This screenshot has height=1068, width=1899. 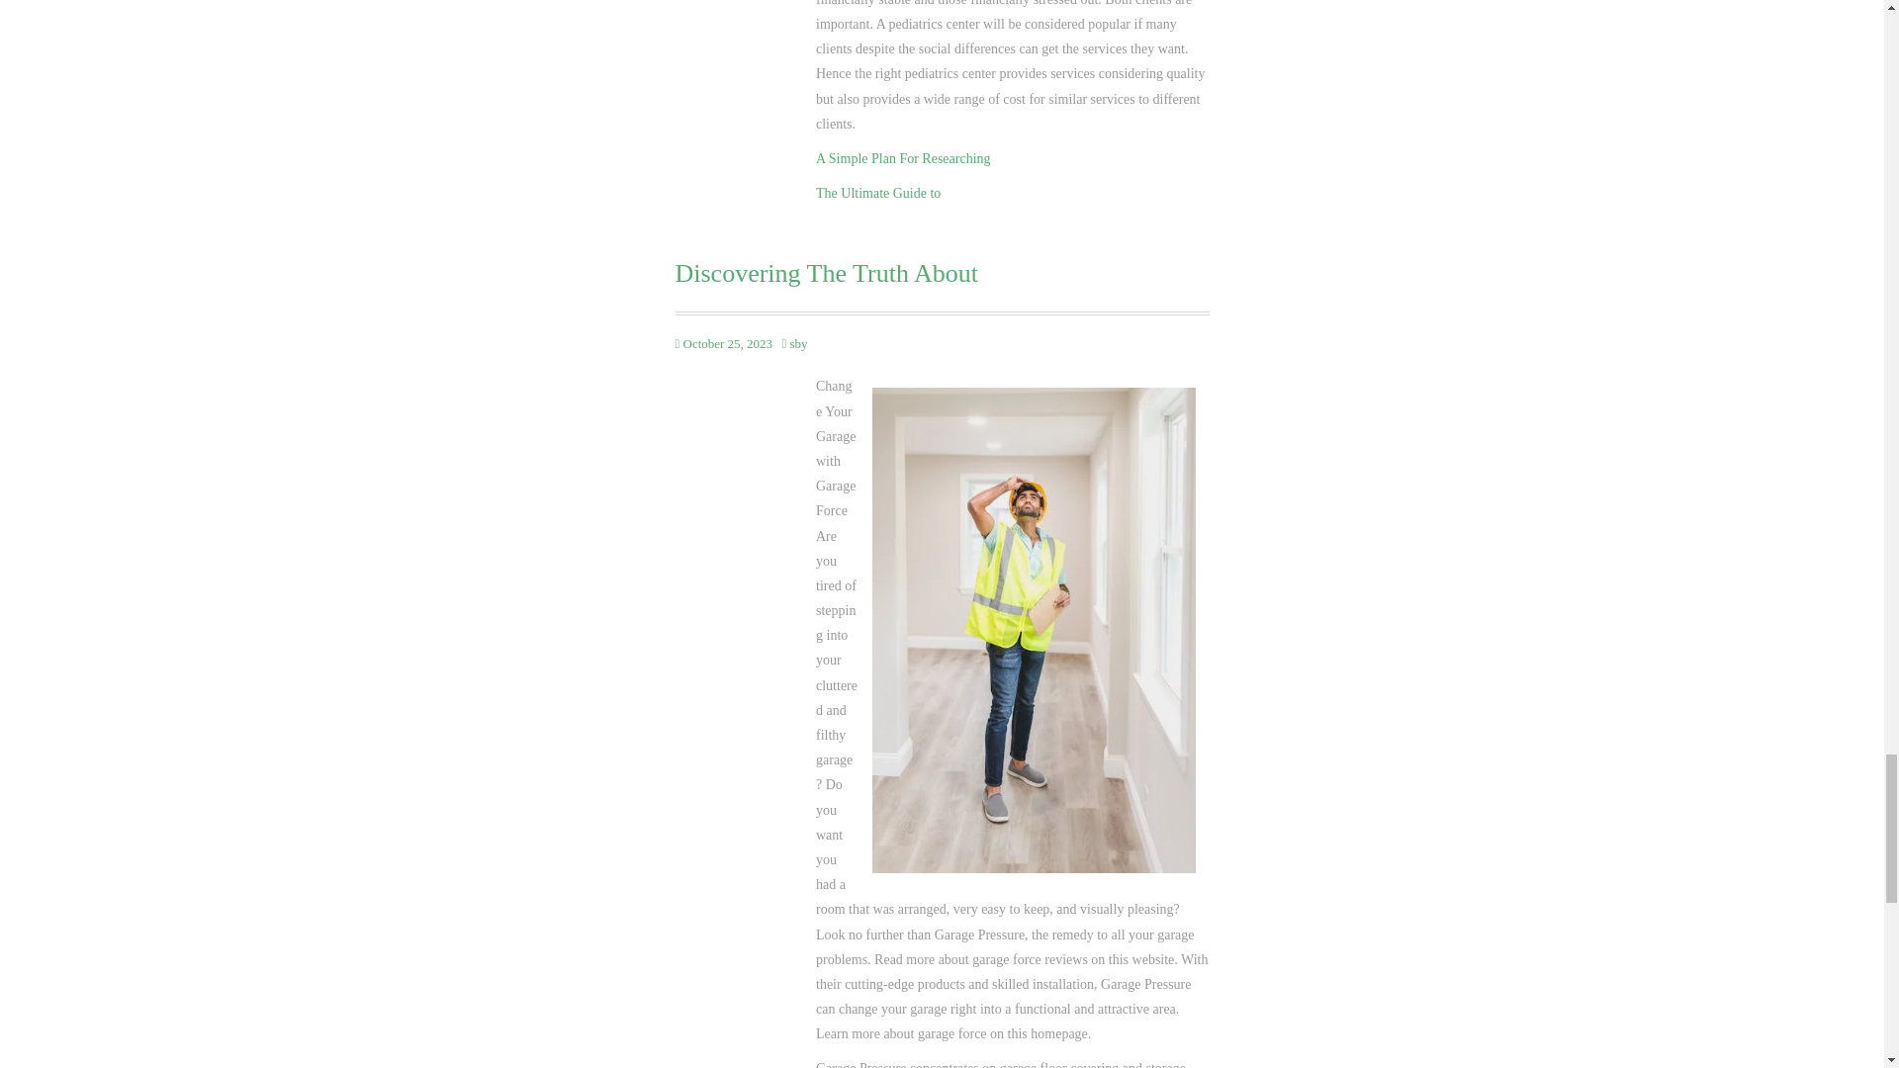 What do you see at coordinates (941, 273) in the screenshot?
I see `Discovering The Truth About` at bounding box center [941, 273].